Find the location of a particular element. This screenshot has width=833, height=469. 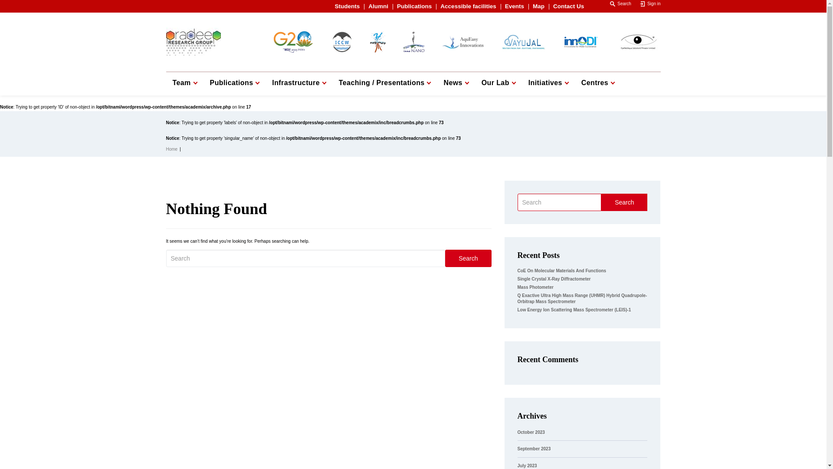

Publications is located at coordinates (234, 84).